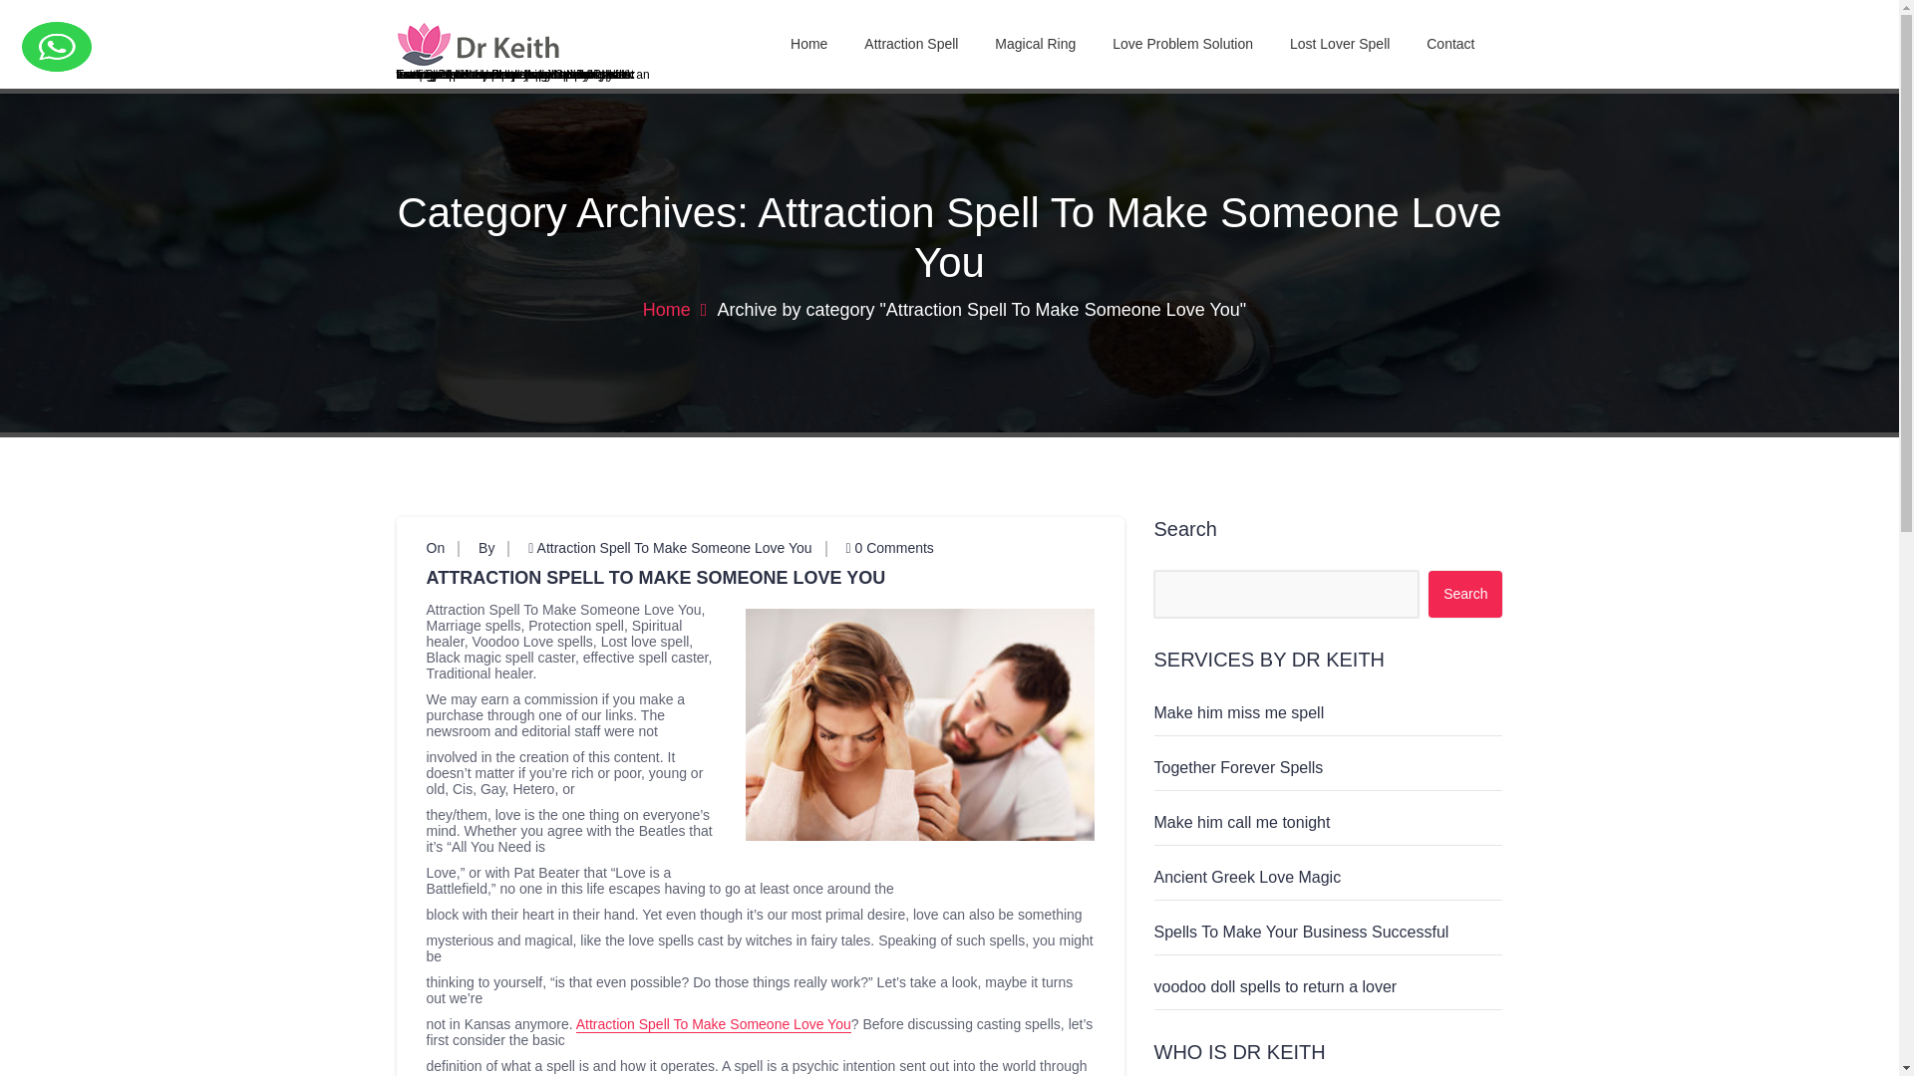  Describe the element at coordinates (1465, 594) in the screenshot. I see `Search` at that location.